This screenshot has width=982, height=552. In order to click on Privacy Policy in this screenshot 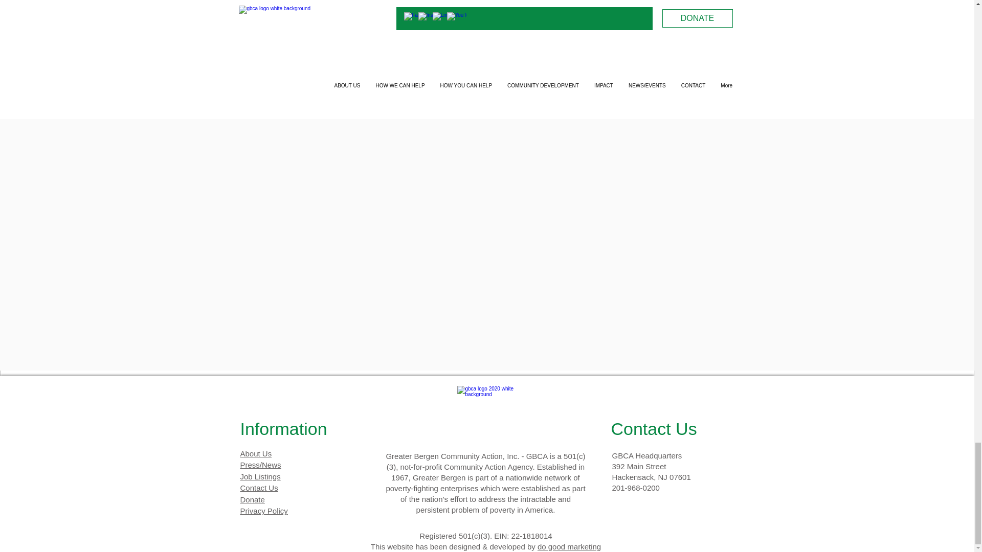, I will do `click(264, 511)`.